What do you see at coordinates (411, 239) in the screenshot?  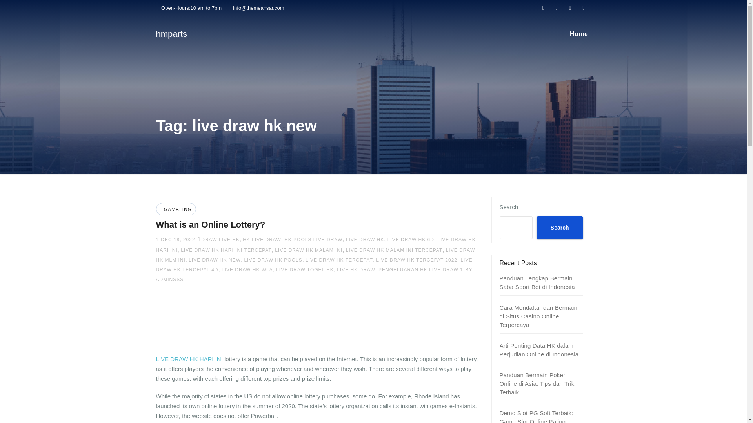 I see `LIVE DRAW HK 6D` at bounding box center [411, 239].